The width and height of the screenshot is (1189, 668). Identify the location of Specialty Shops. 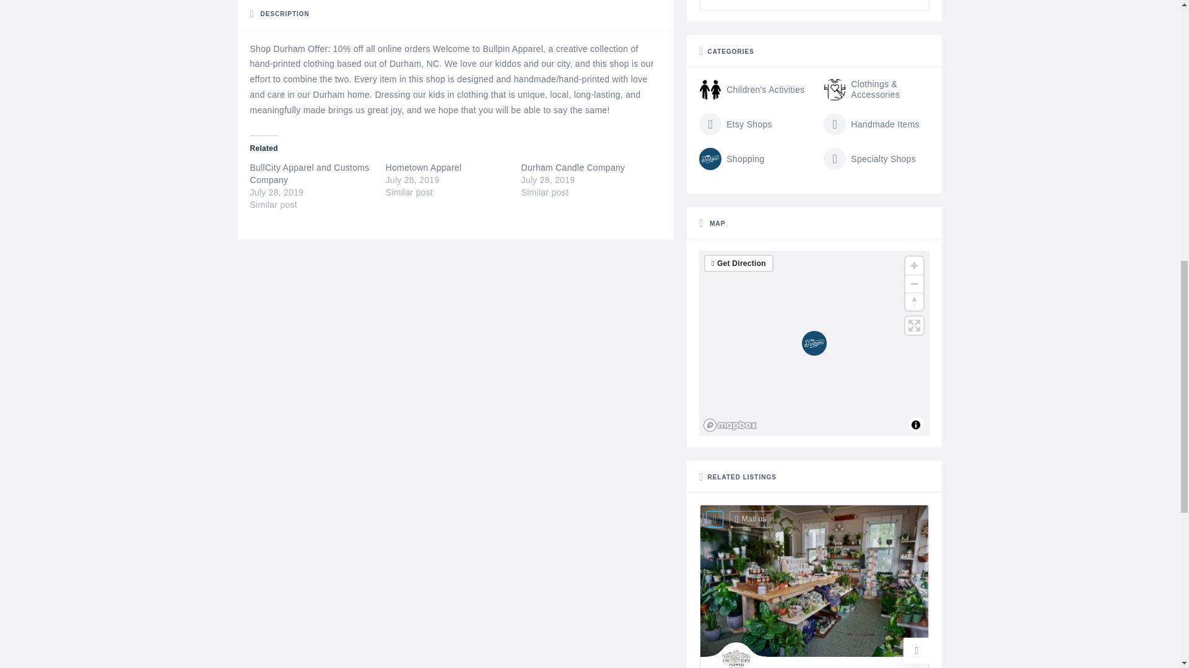
(869, 158).